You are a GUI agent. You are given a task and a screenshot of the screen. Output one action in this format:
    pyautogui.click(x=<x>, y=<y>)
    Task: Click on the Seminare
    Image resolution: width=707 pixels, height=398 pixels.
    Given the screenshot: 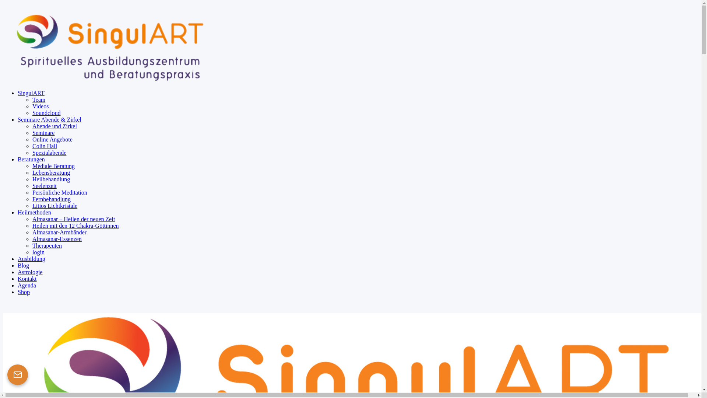 What is the action you would take?
    pyautogui.click(x=43, y=133)
    